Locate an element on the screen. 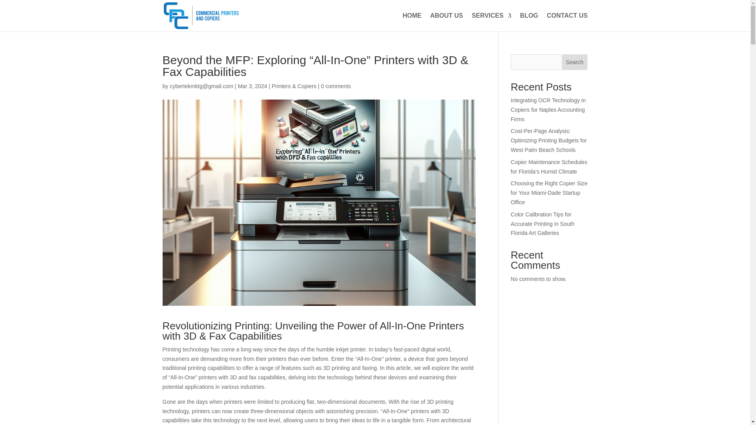 This screenshot has width=756, height=425. ABOUT US is located at coordinates (447, 22).